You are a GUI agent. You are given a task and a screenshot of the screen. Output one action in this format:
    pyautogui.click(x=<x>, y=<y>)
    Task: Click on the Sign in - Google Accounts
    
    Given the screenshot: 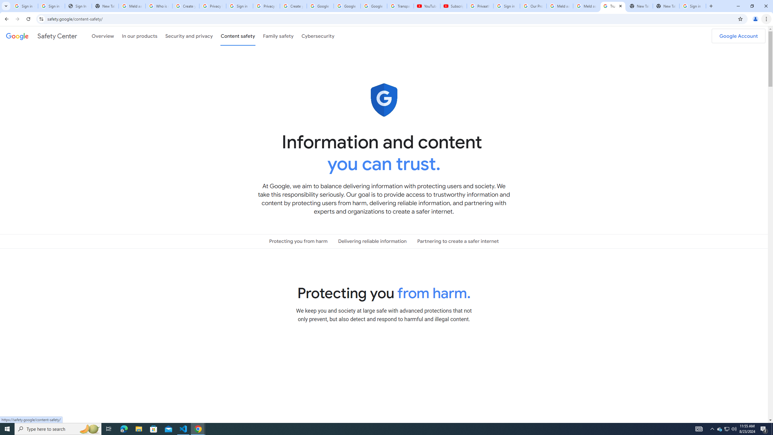 What is the action you would take?
    pyautogui.click(x=52, y=6)
    